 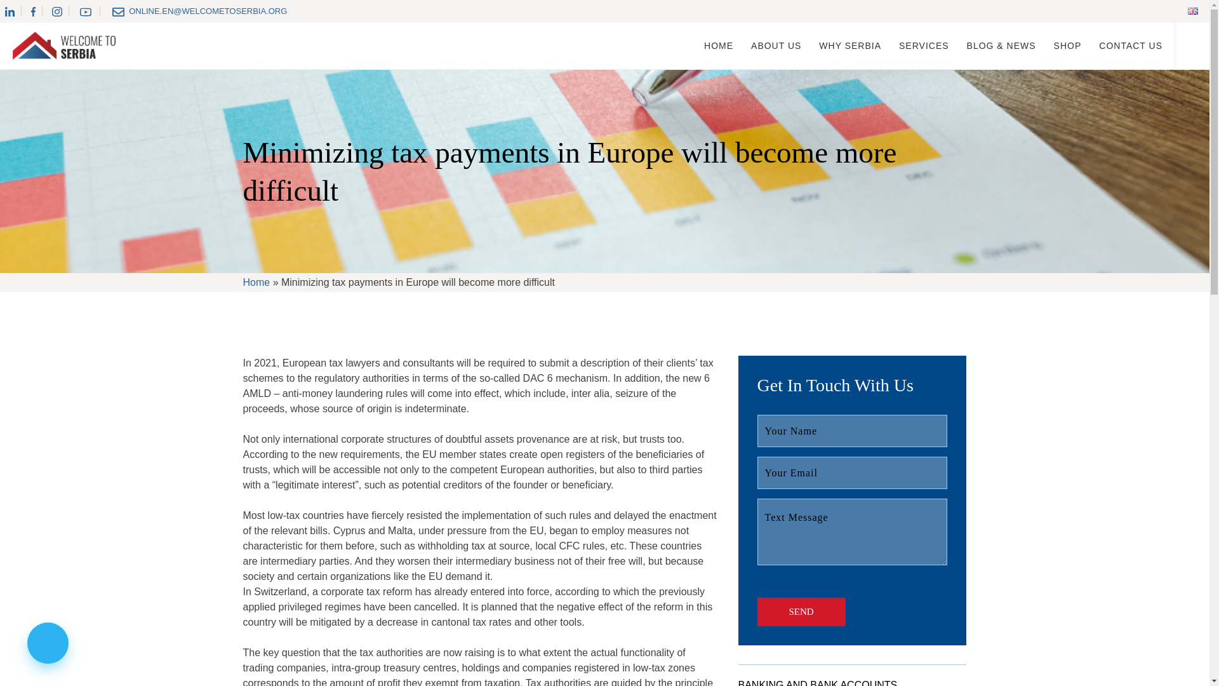 What do you see at coordinates (1131, 46) in the screenshot?
I see `CONTACT US` at bounding box center [1131, 46].